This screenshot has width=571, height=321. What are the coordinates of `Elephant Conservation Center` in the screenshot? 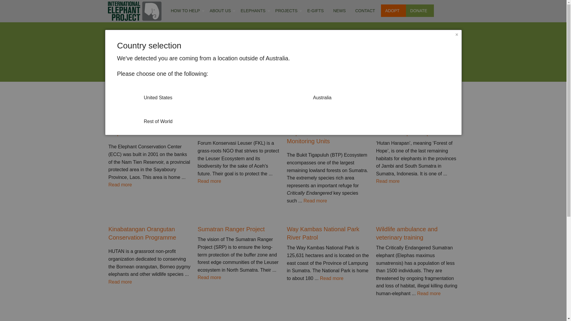 It's located at (149, 133).